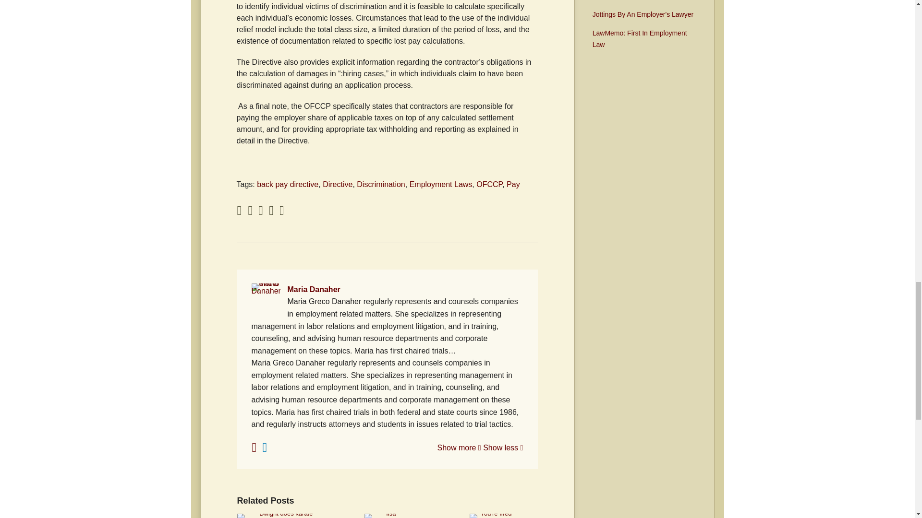 Image resolution: width=922 pixels, height=518 pixels. What do you see at coordinates (441, 184) in the screenshot?
I see `Employment Laws` at bounding box center [441, 184].